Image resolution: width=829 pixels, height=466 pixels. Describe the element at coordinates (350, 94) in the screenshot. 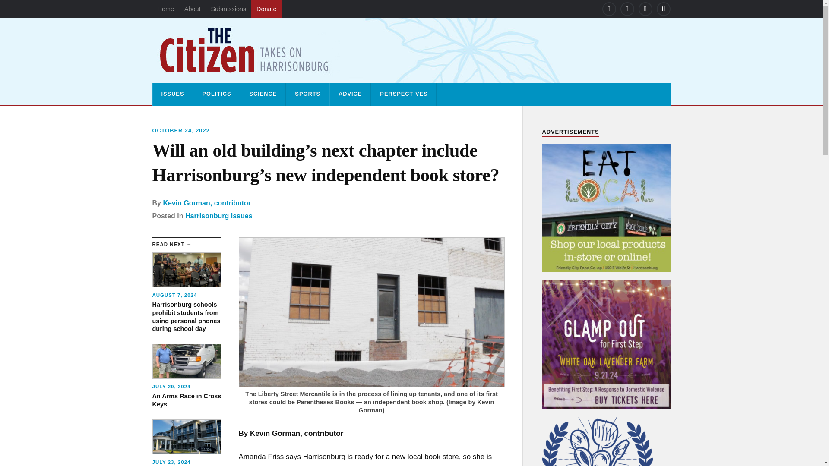

I see `ADVICE` at that location.